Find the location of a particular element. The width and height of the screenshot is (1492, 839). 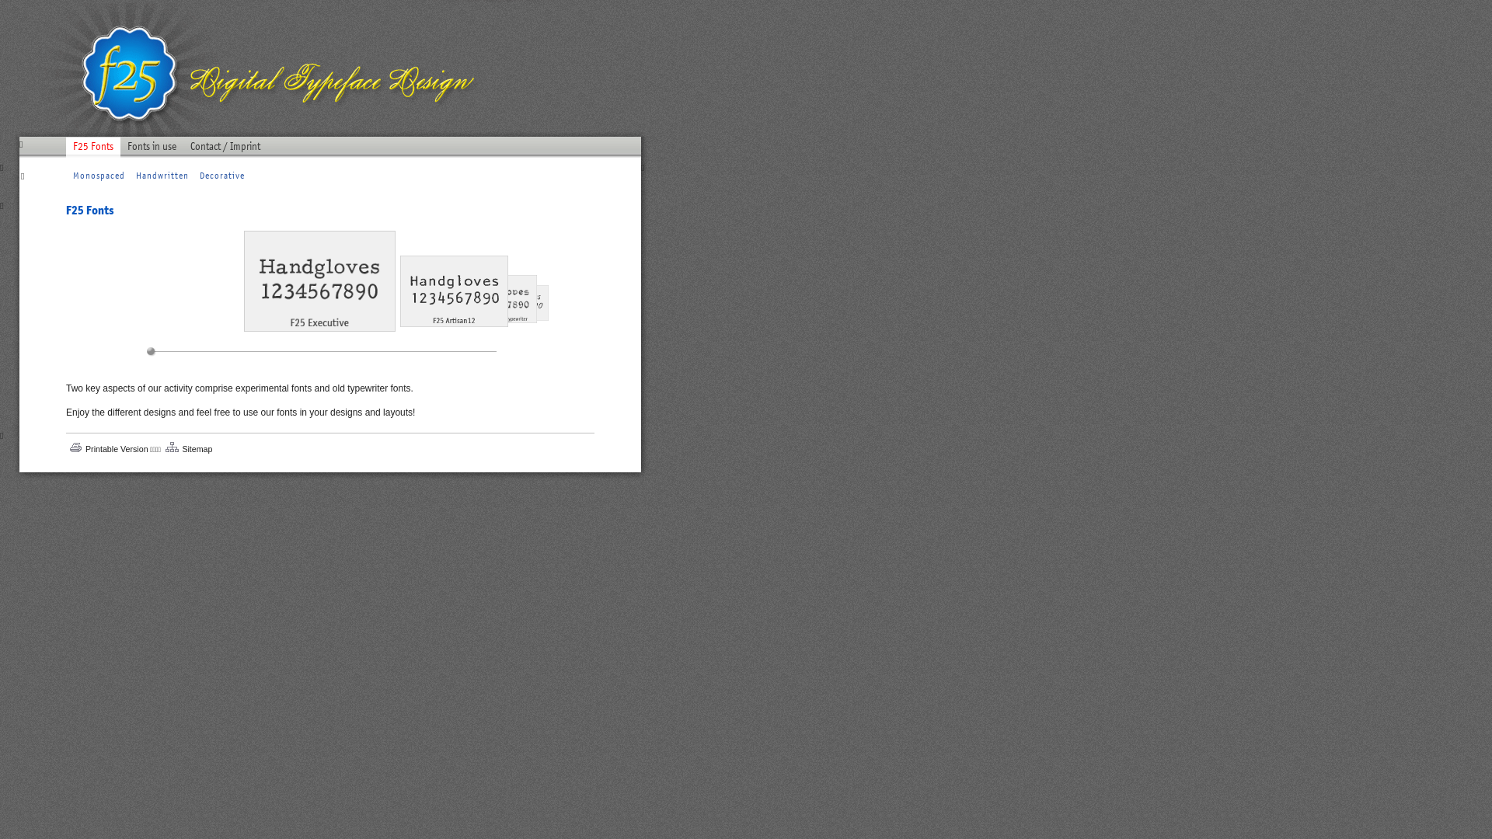

Decorative is located at coordinates (222, 176).